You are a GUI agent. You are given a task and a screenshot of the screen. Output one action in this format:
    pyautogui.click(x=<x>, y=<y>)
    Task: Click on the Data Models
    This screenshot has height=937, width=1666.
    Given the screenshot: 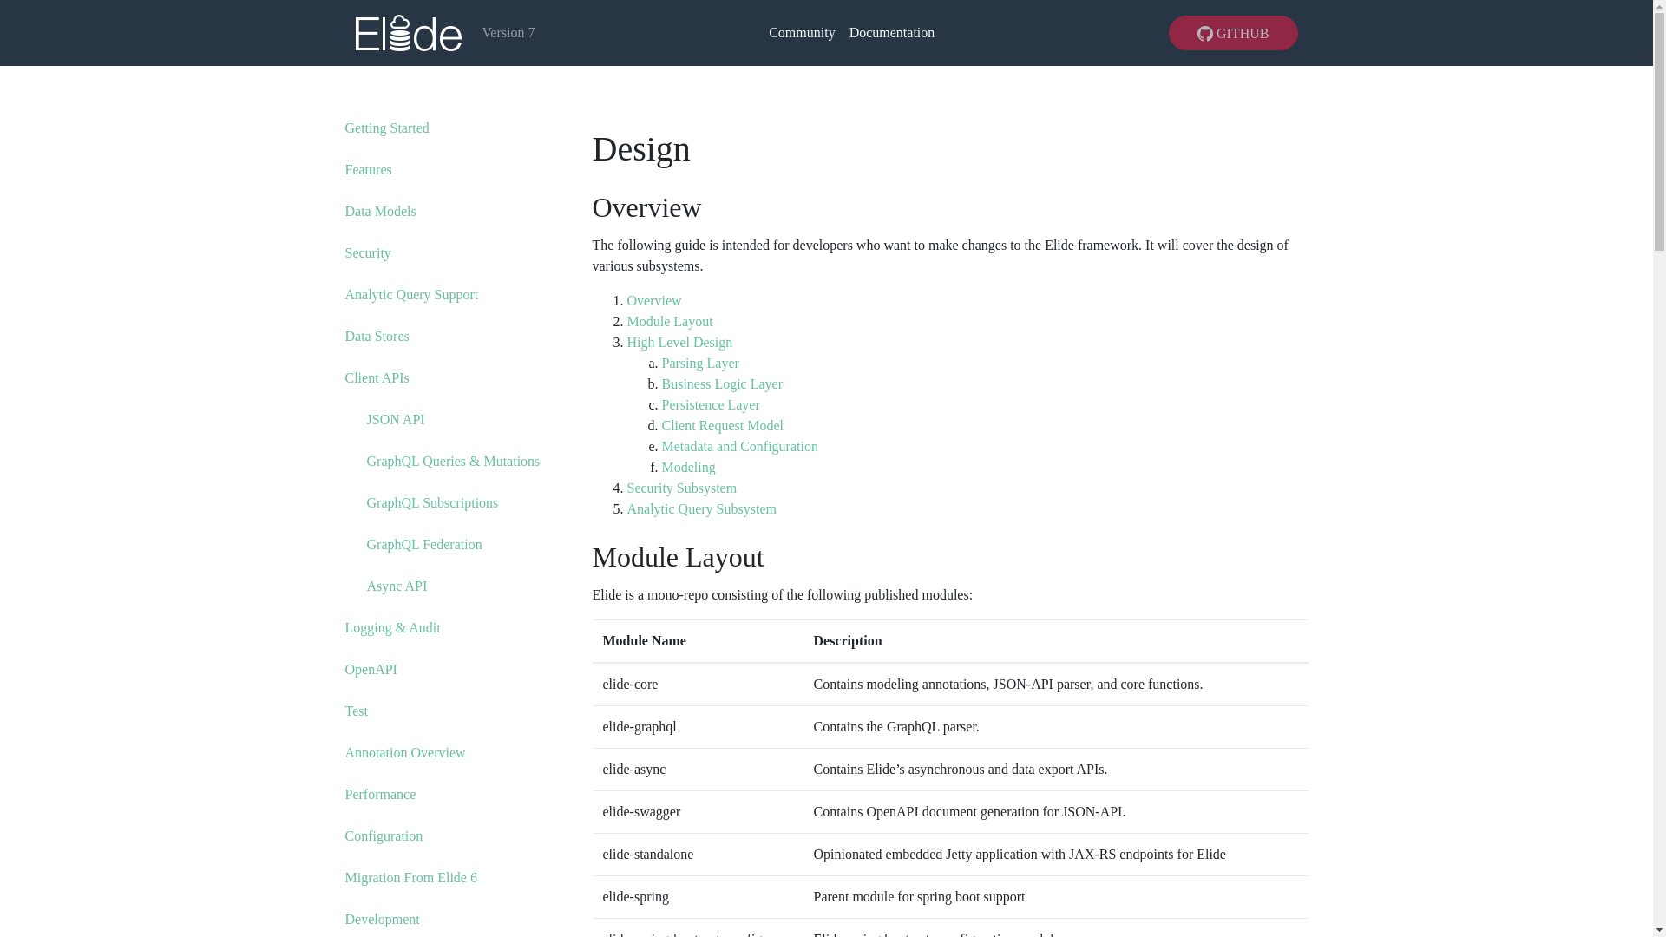 What is the action you would take?
    pyautogui.click(x=380, y=211)
    